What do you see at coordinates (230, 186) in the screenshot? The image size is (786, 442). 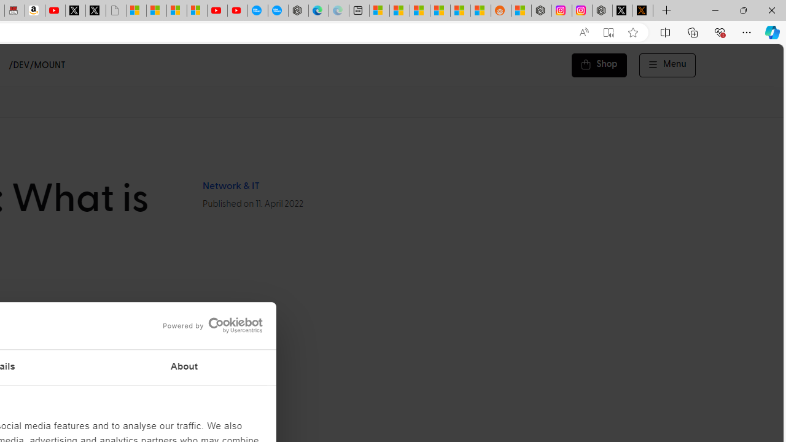 I see `Network & IT` at bounding box center [230, 186].